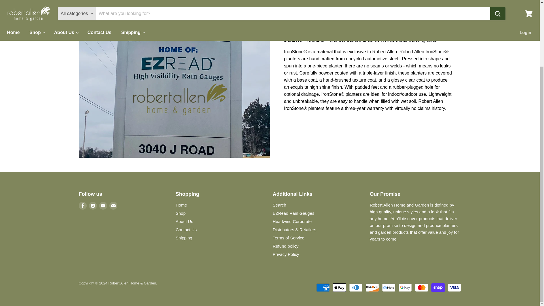  Describe the element at coordinates (339, 288) in the screenshot. I see `Apple Pay` at that location.